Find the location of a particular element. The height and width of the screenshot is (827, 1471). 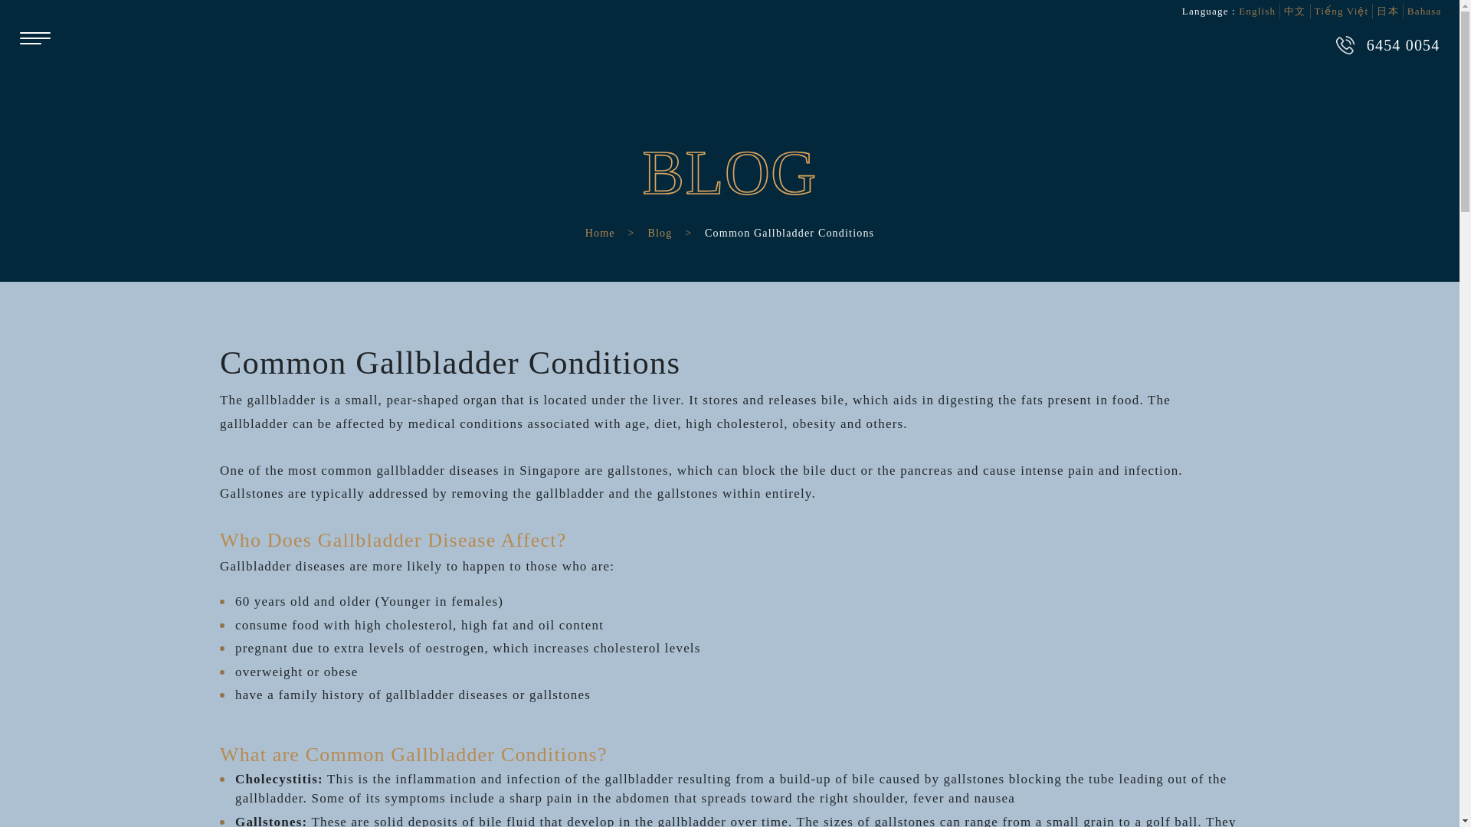

Home is located at coordinates (600, 233).